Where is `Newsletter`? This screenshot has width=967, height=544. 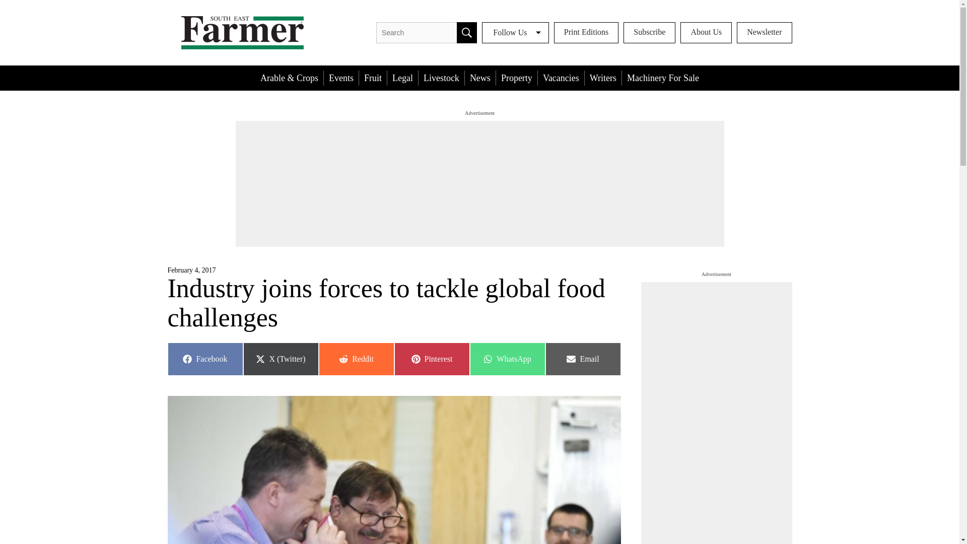
Newsletter is located at coordinates (507, 359).